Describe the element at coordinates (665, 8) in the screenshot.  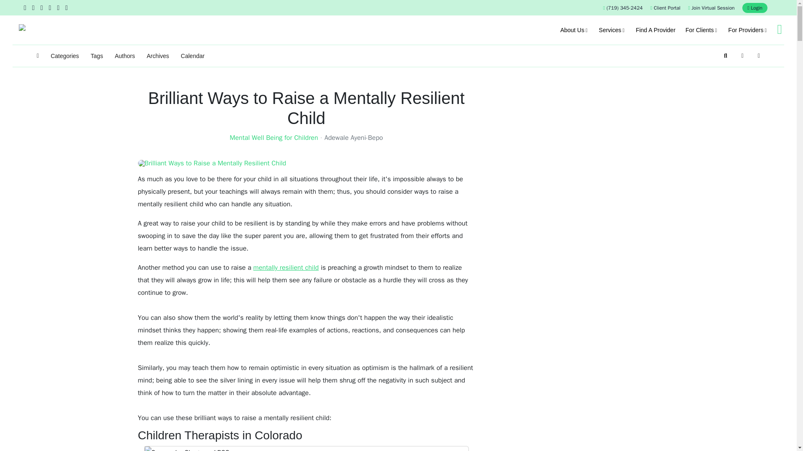
I see `Client Portal` at that location.